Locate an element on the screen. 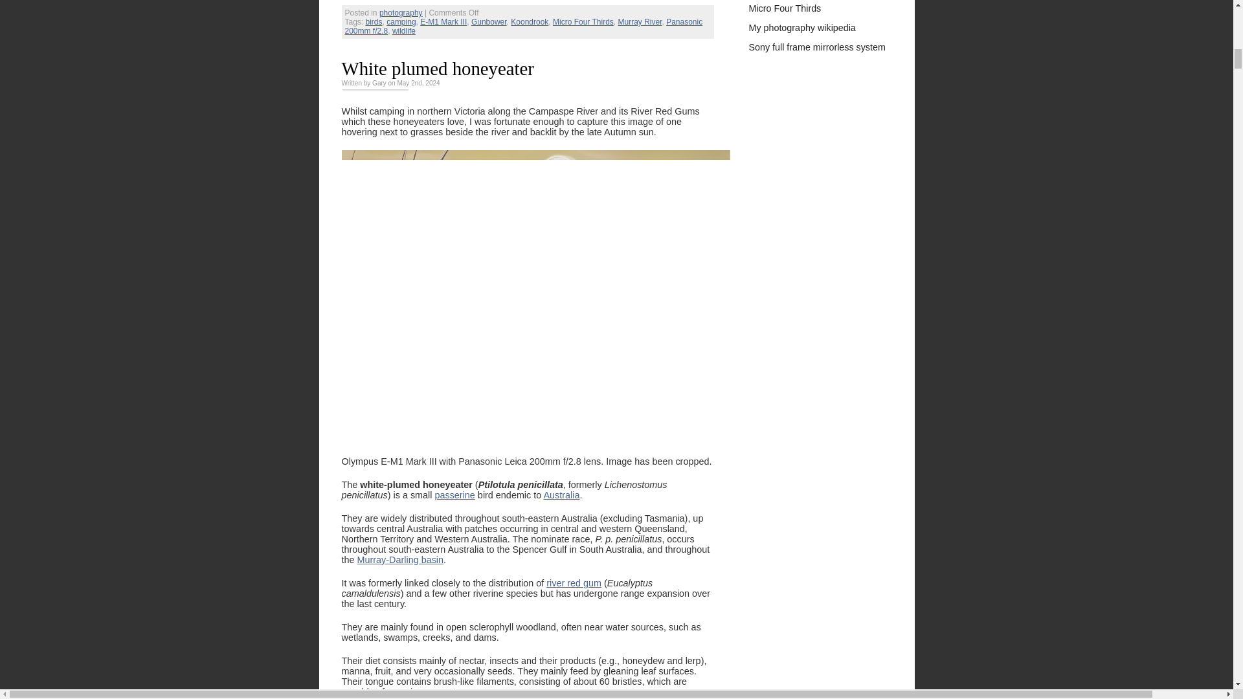 This screenshot has height=699, width=1243. E-M1 Mark III is located at coordinates (443, 22).